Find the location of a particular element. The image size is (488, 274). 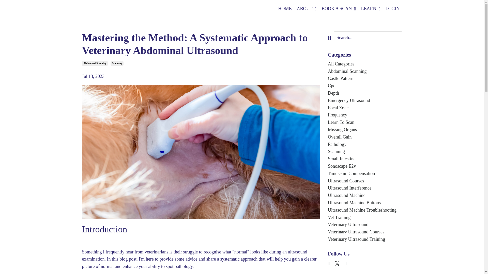

Overall Gain is located at coordinates (365, 137).